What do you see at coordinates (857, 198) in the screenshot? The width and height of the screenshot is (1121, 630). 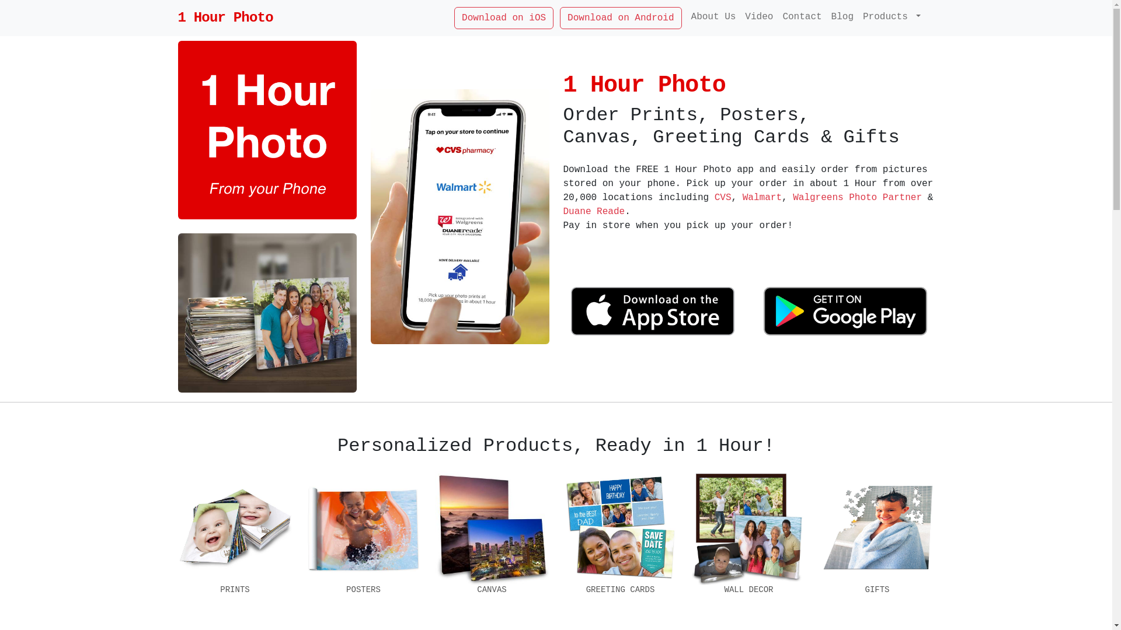 I see `Walgreens Photo Partner` at bounding box center [857, 198].